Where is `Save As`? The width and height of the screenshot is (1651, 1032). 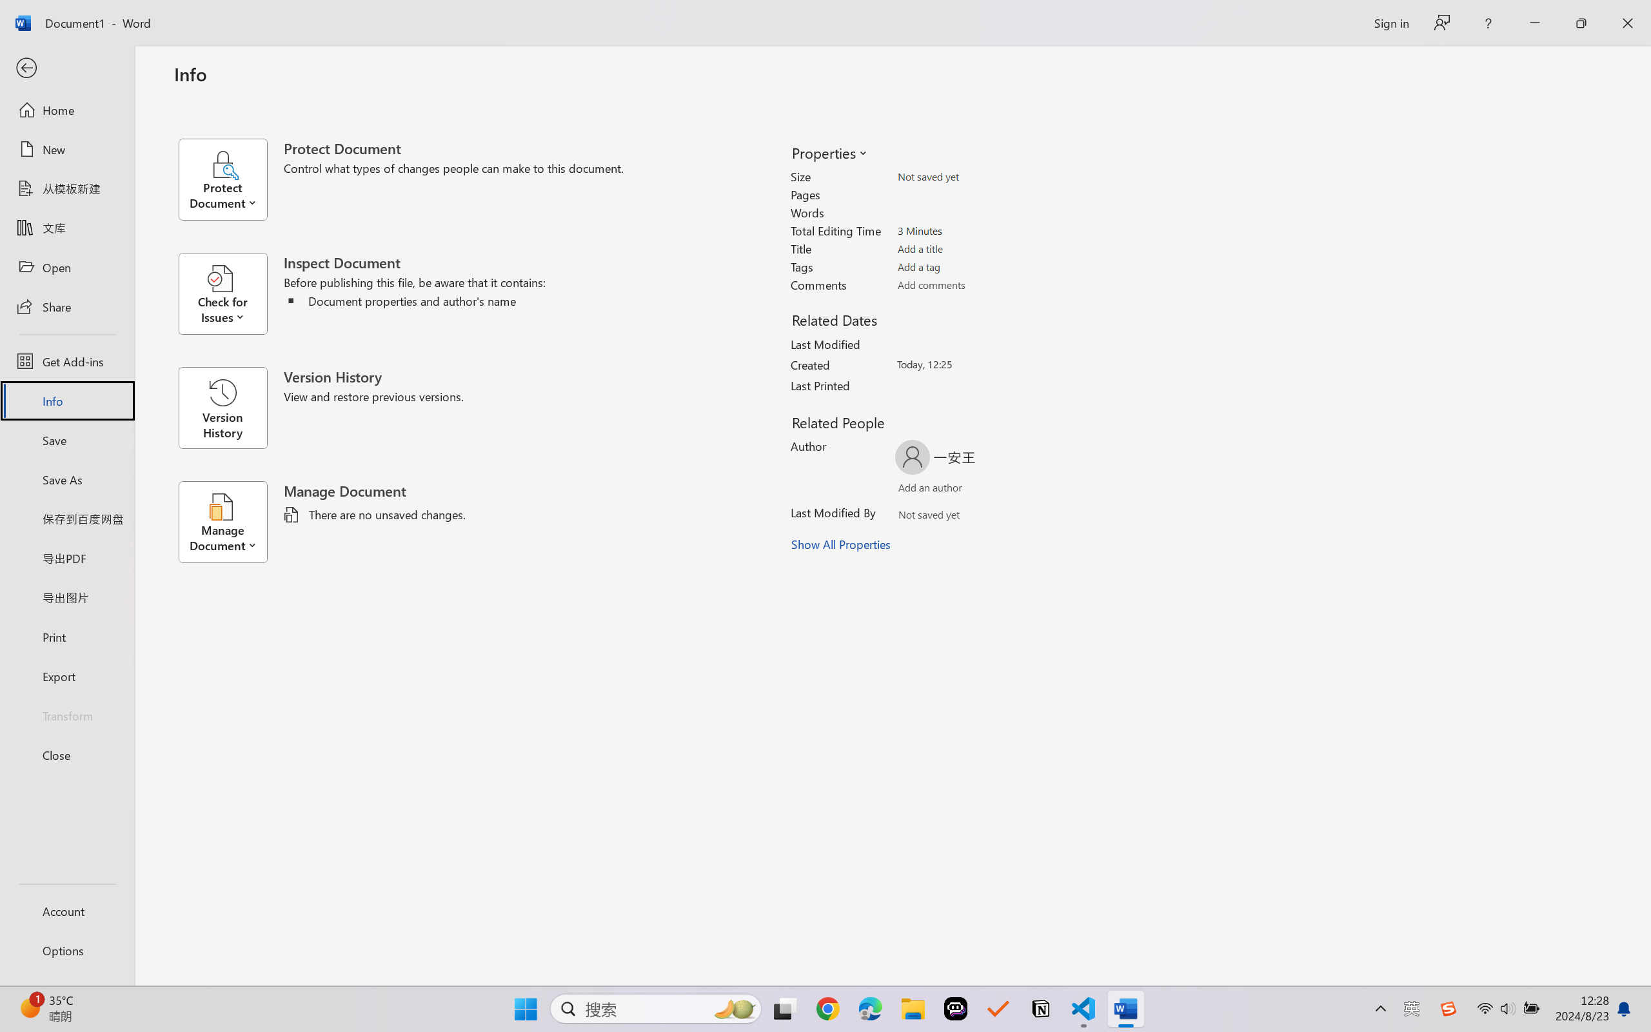 Save As is located at coordinates (67, 480).